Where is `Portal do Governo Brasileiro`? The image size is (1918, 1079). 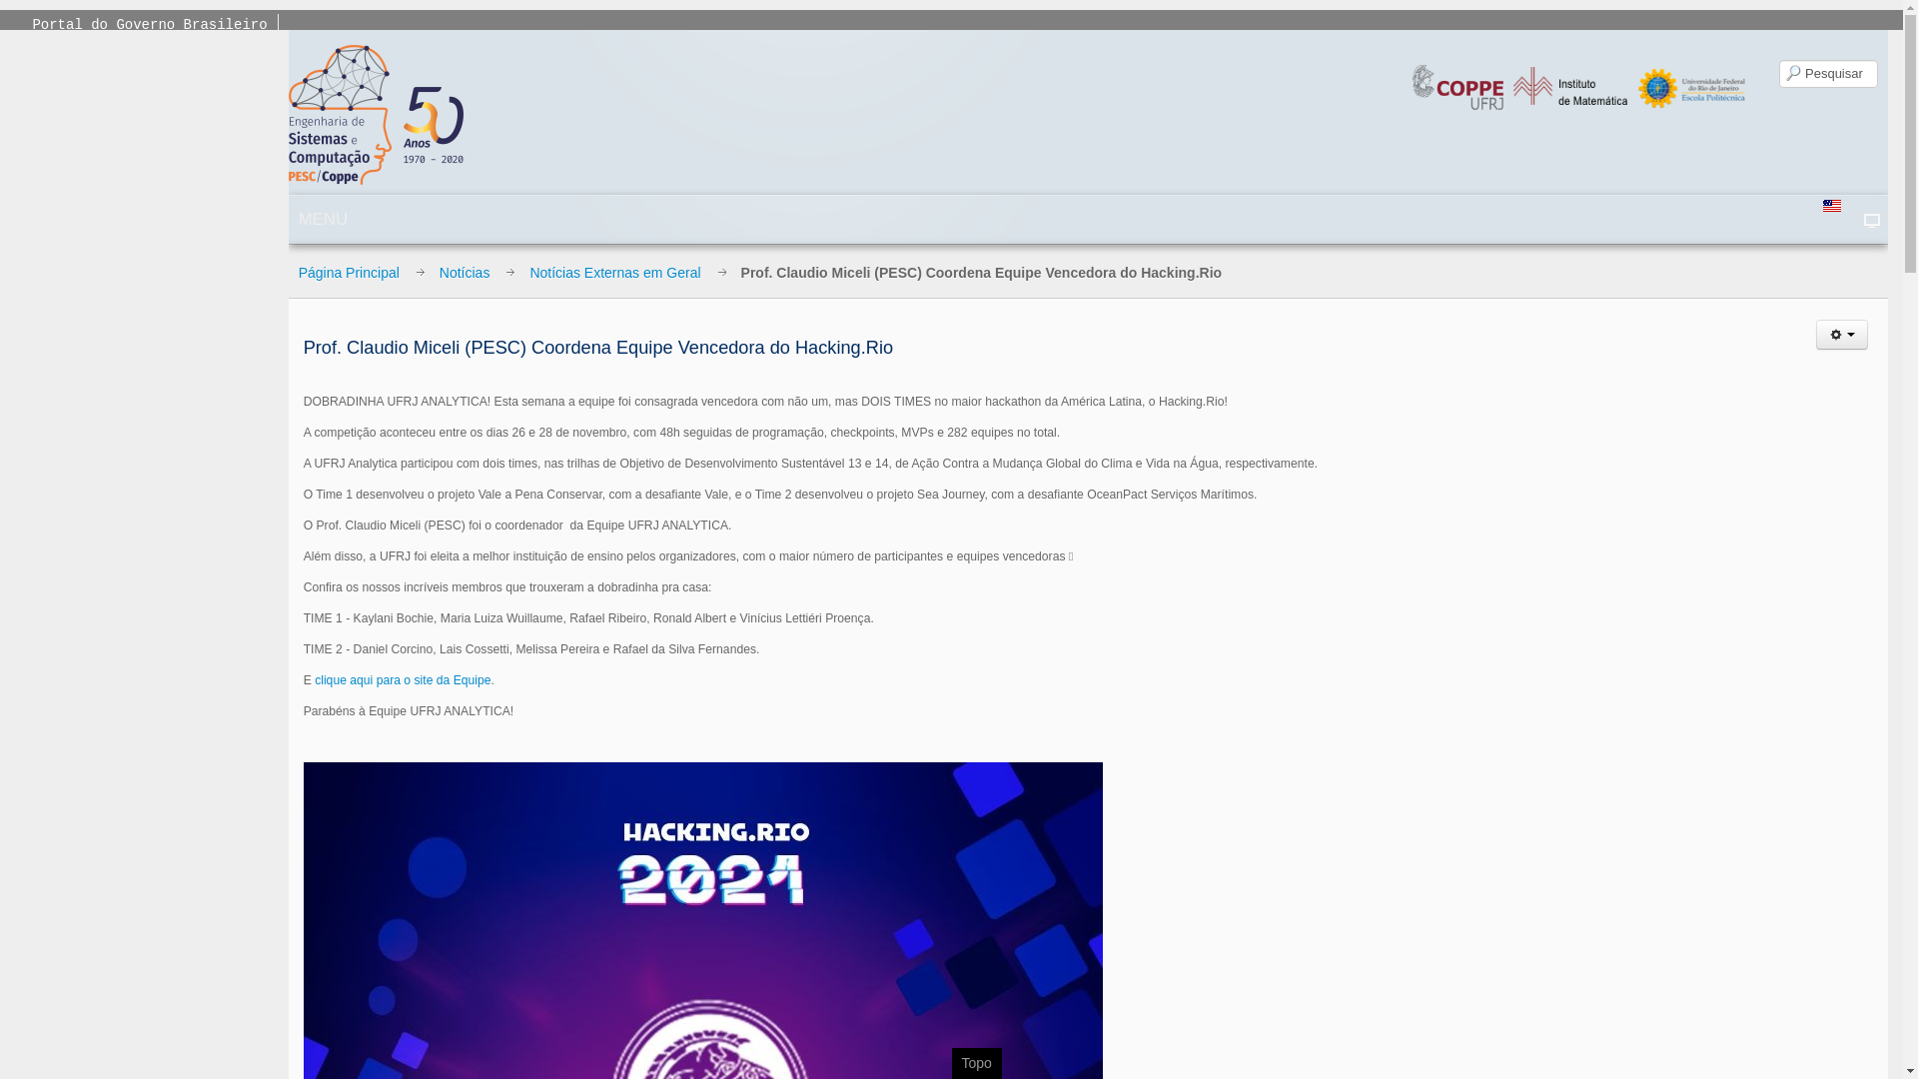
Portal do Governo Brasileiro is located at coordinates (150, 25).